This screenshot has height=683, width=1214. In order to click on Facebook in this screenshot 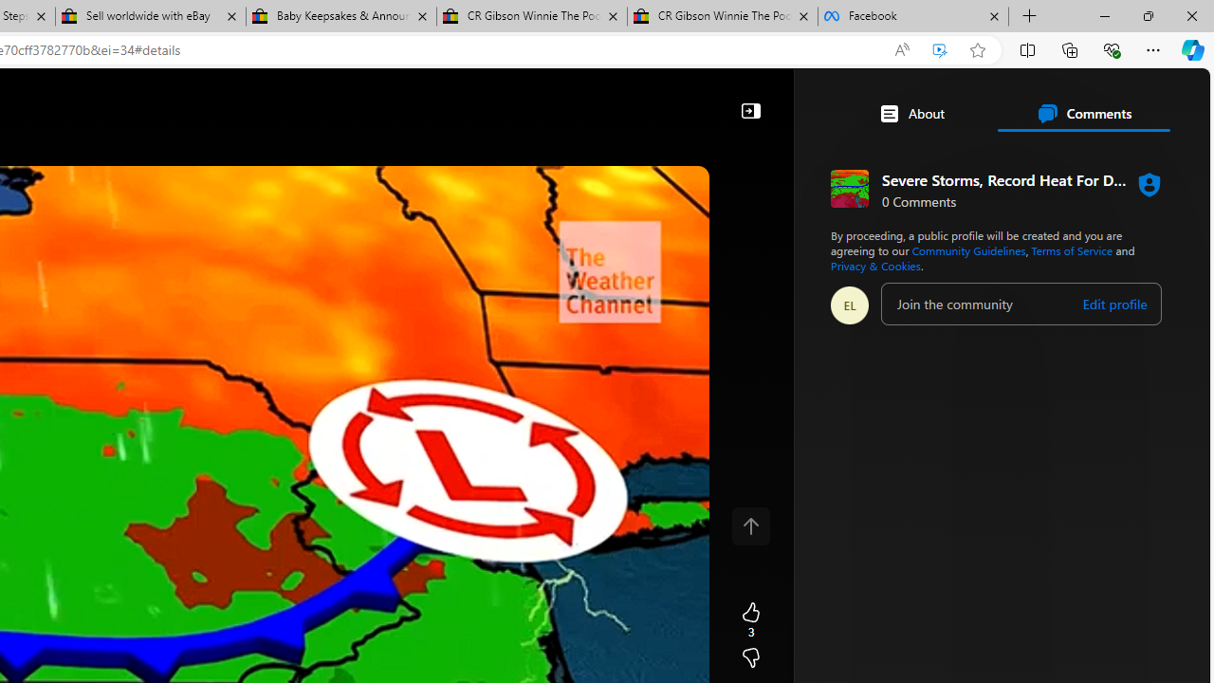, I will do `click(912, 17)`.